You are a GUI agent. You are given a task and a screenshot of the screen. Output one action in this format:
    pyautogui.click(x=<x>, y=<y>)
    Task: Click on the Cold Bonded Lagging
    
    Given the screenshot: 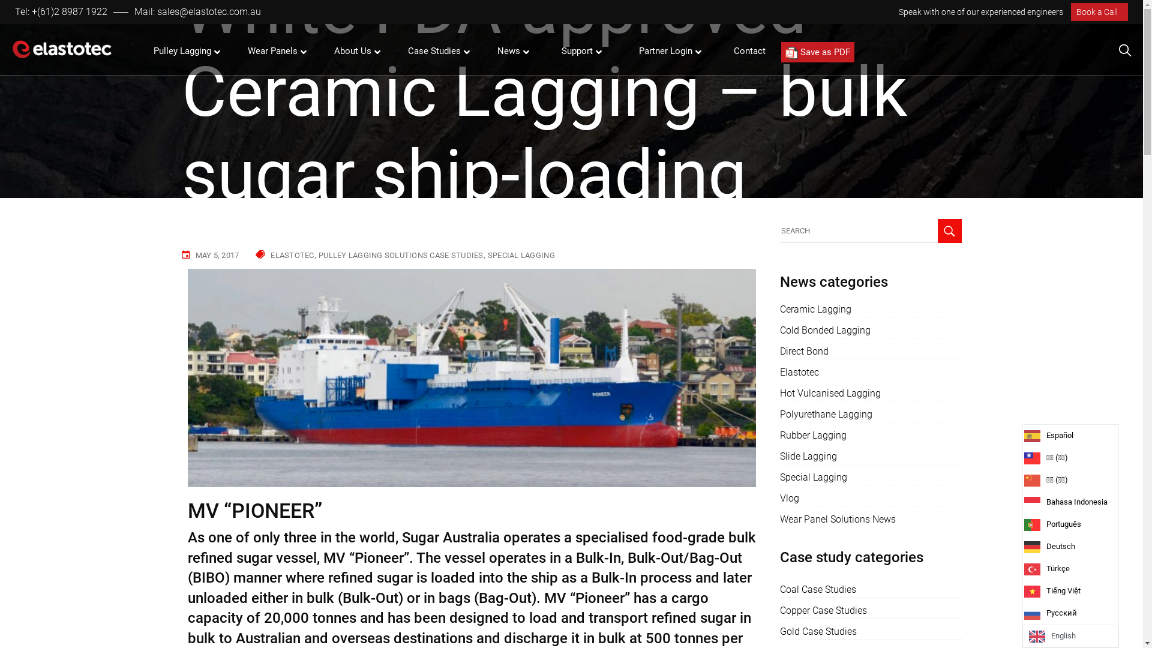 What is the action you would take?
    pyautogui.click(x=826, y=331)
    